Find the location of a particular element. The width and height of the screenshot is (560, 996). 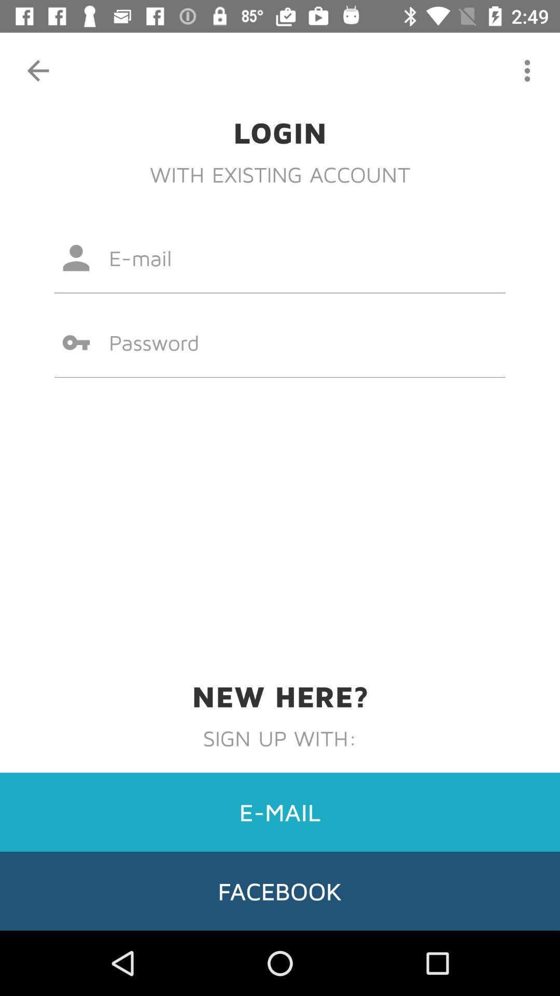

select the icon below with existing account icon is located at coordinates (280, 258).